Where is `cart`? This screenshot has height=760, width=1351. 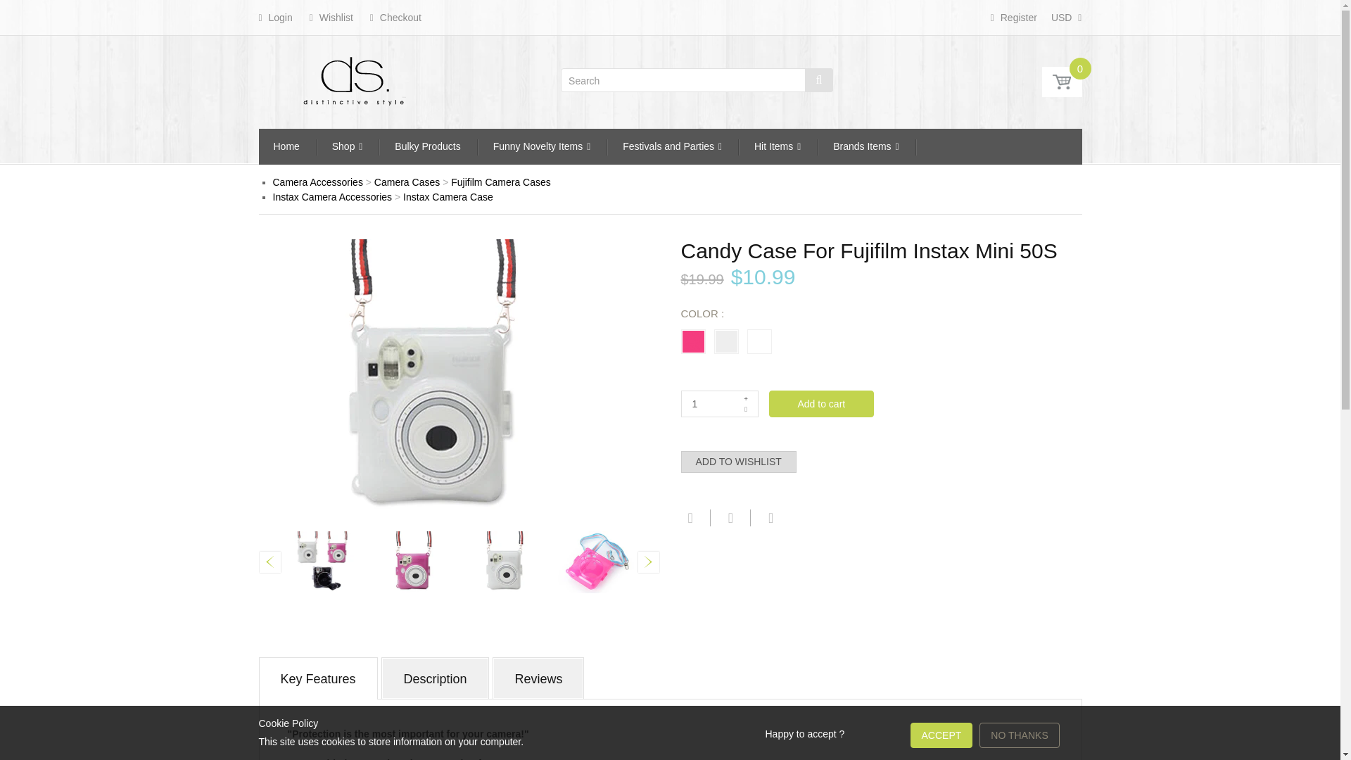
cart is located at coordinates (1061, 82).